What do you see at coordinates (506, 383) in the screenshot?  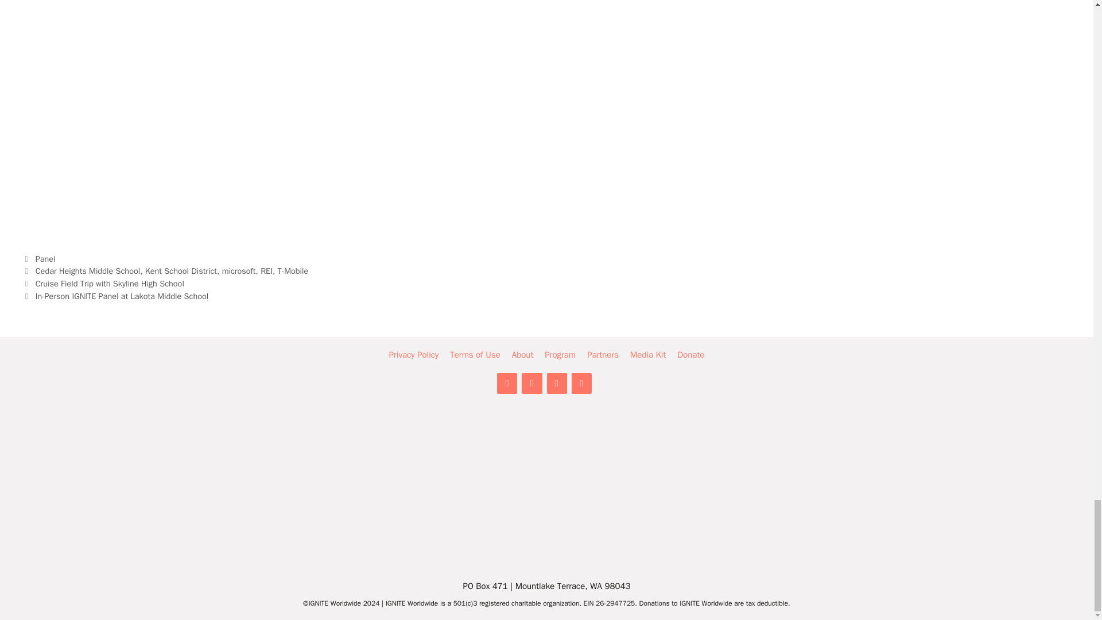 I see `LinkedIn` at bounding box center [506, 383].